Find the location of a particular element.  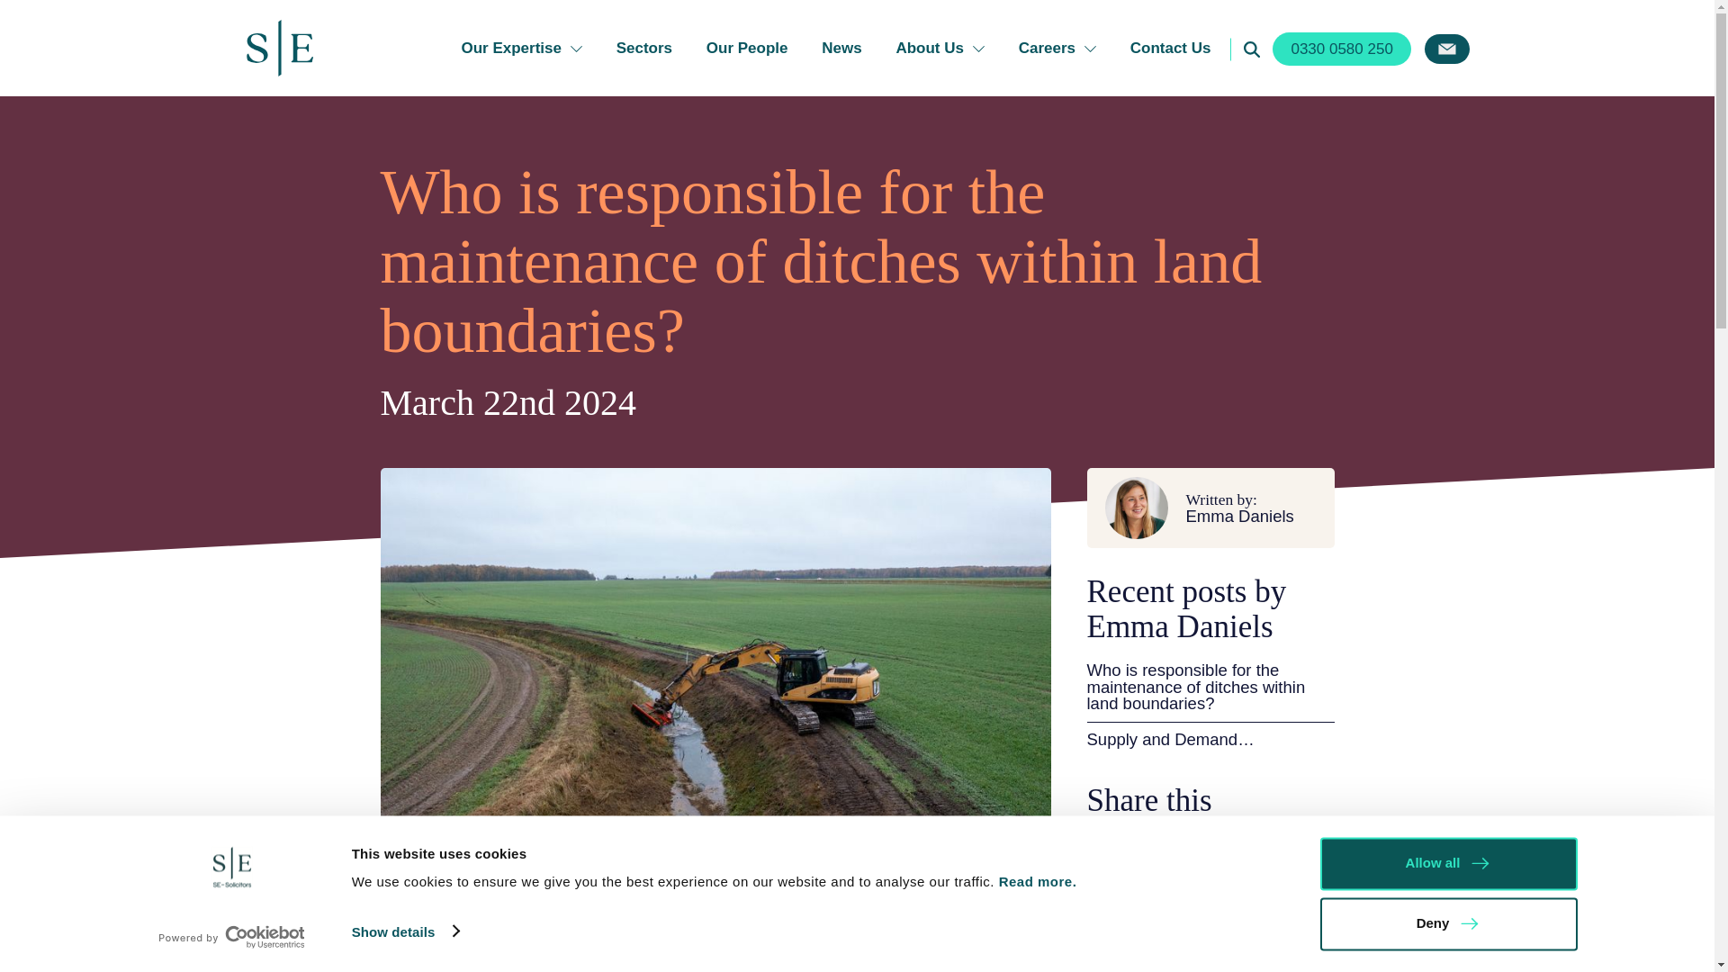

Our Expertise is located at coordinates (522, 48).